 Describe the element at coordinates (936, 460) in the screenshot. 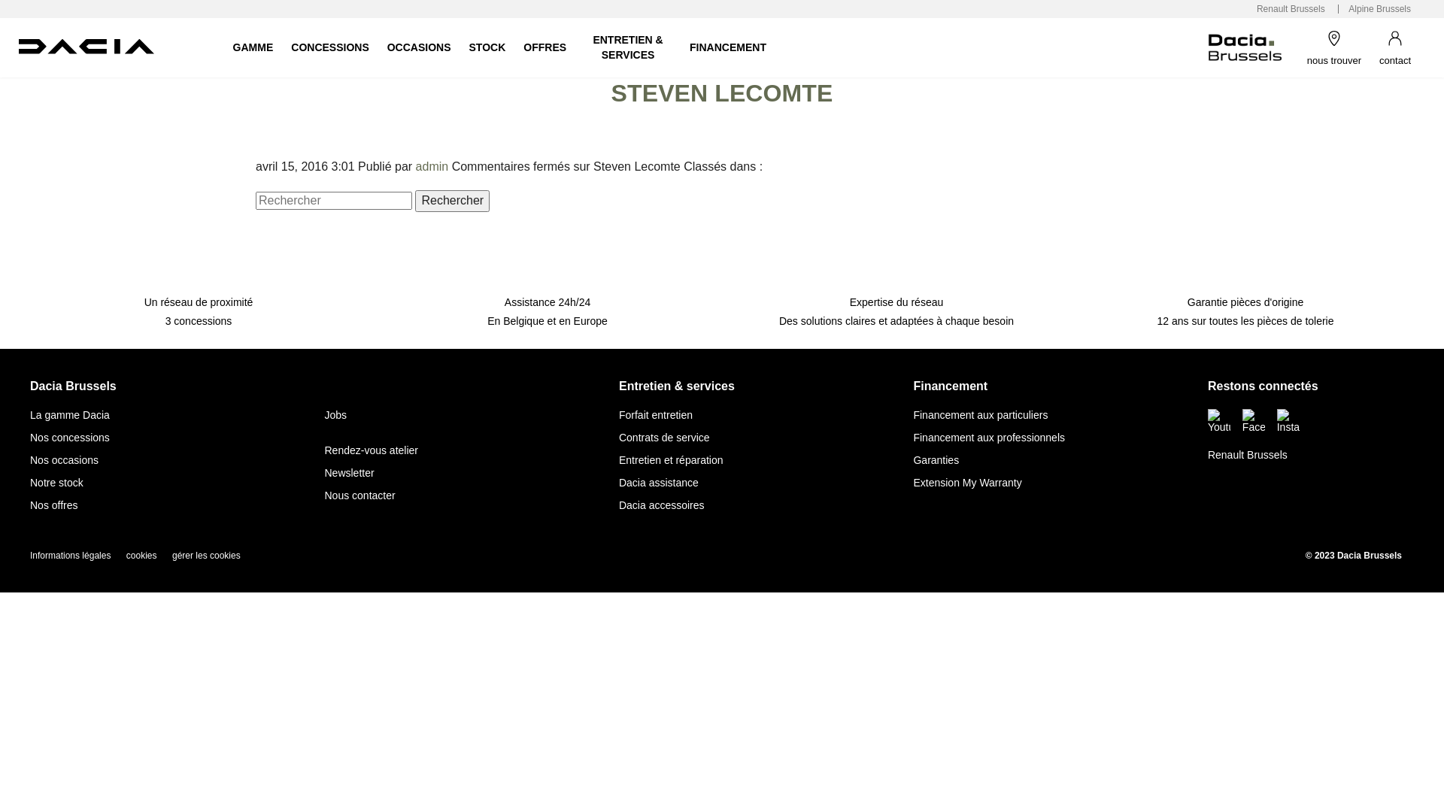

I see `Garanties` at that location.